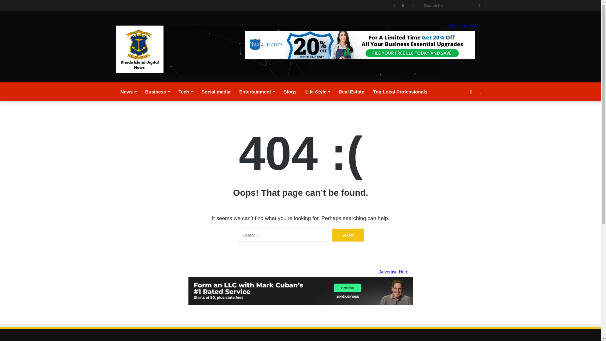 This screenshot has width=606, height=341. What do you see at coordinates (257, 92) in the screenshot?
I see `Entertainment` at bounding box center [257, 92].